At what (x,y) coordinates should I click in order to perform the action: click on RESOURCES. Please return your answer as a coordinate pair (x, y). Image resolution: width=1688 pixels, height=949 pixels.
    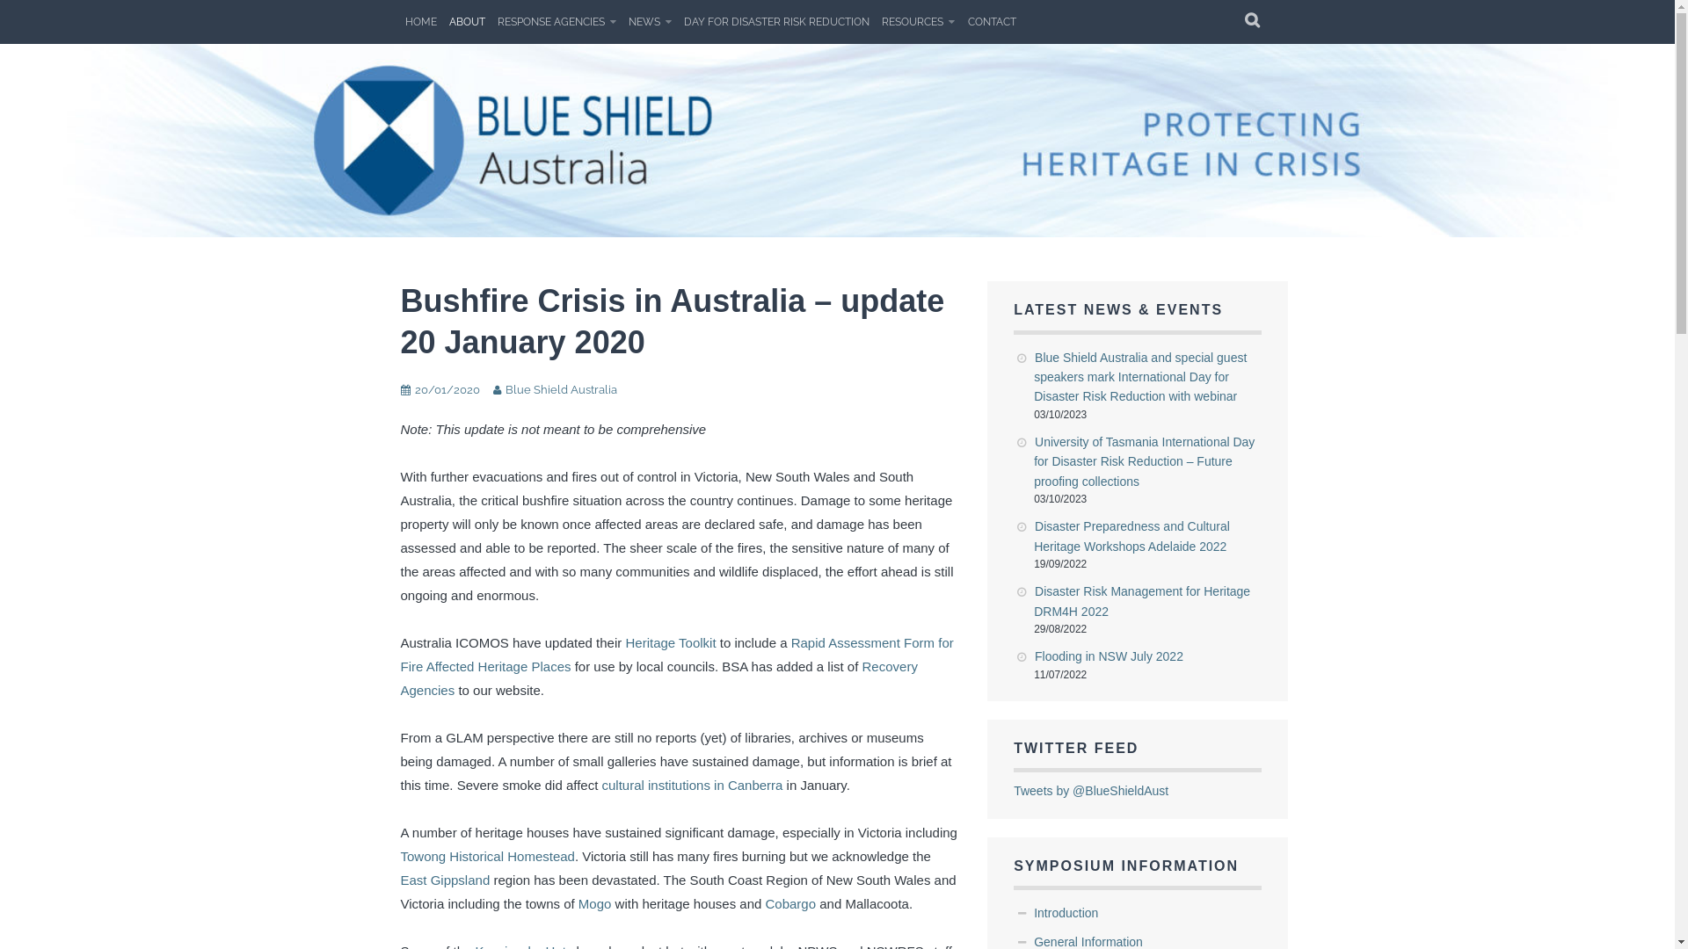
    Looking at the image, I should click on (918, 22).